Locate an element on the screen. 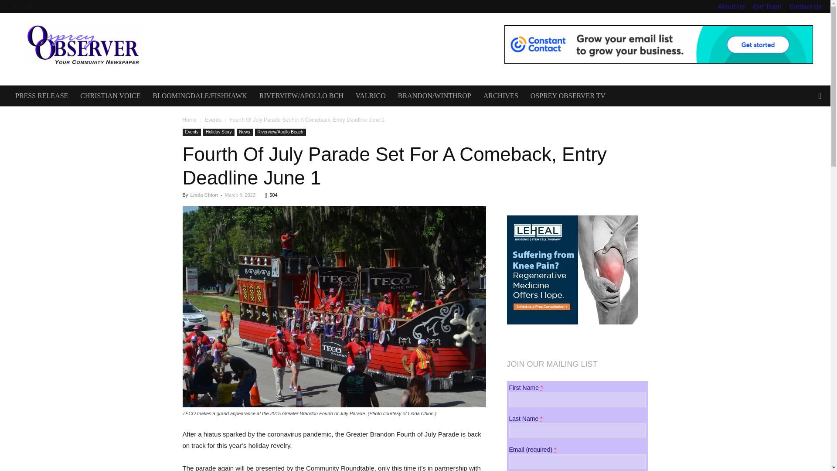  Twitter is located at coordinates (44, 7).